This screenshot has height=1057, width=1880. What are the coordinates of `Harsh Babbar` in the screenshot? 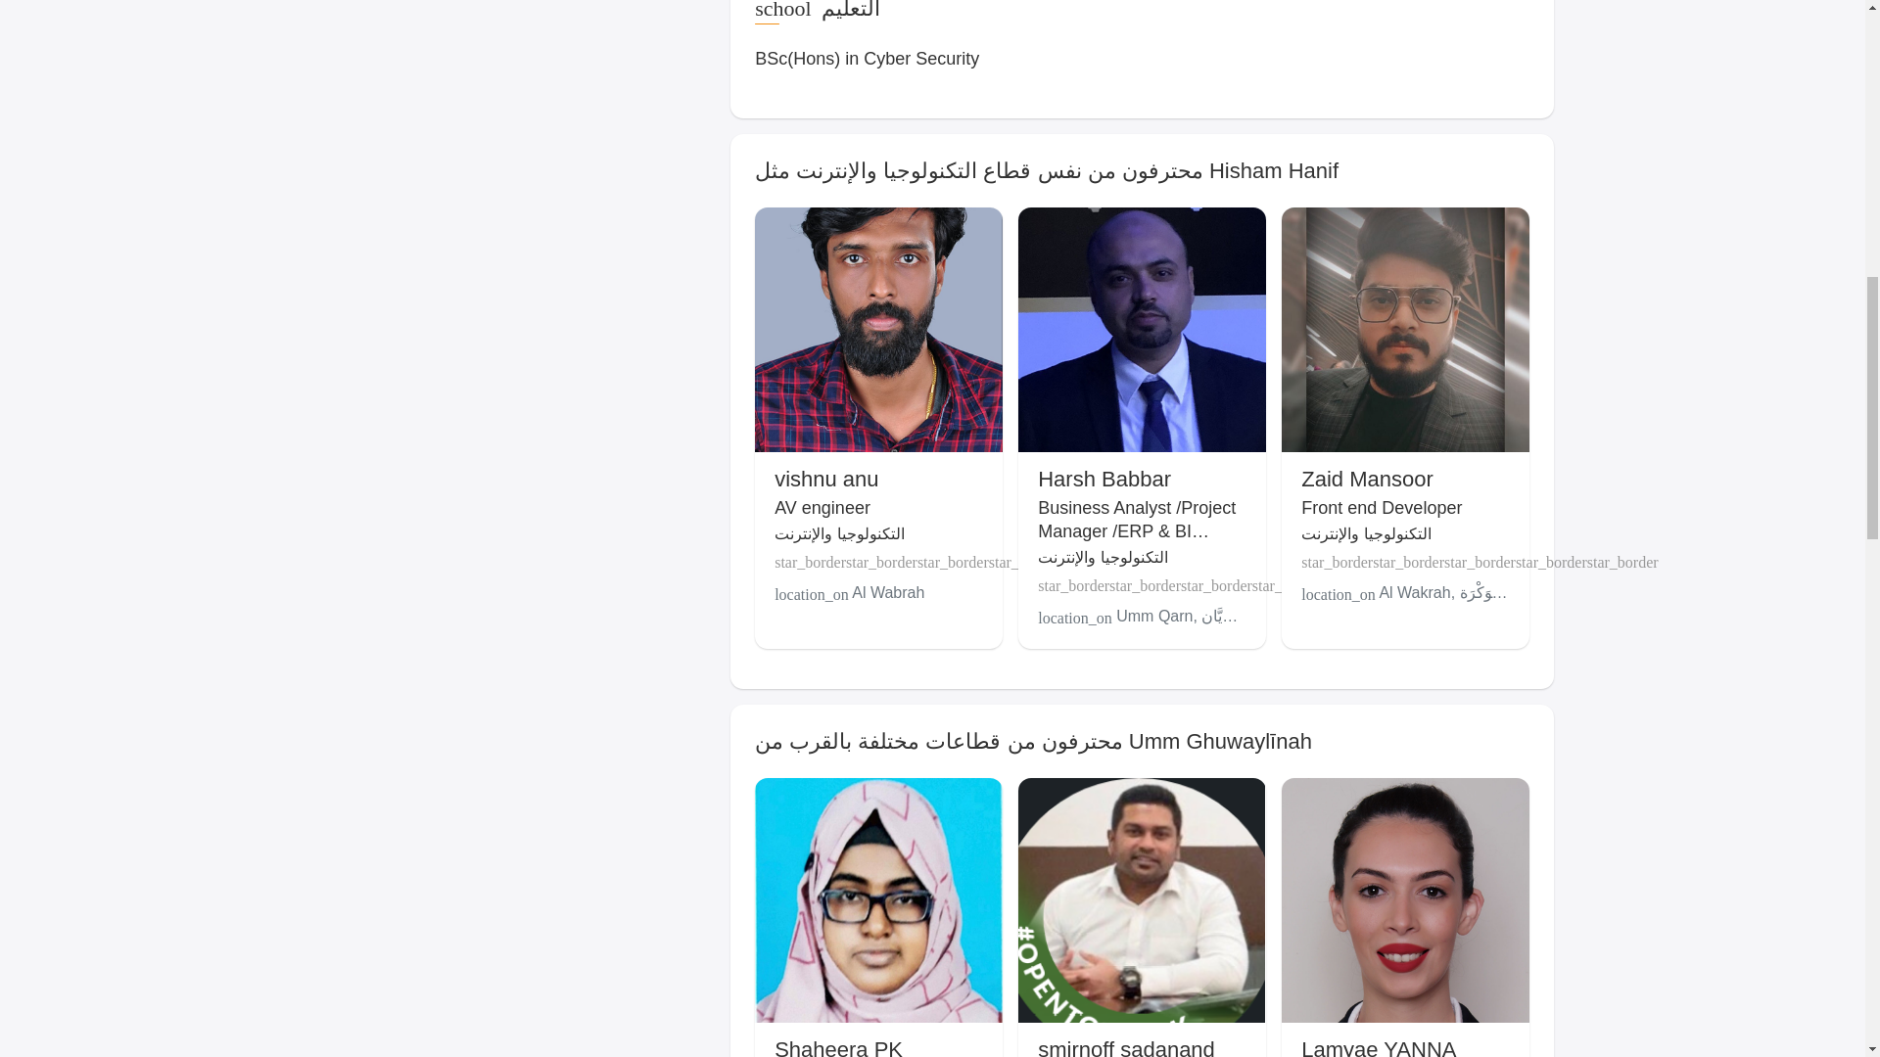 It's located at (1104, 480).